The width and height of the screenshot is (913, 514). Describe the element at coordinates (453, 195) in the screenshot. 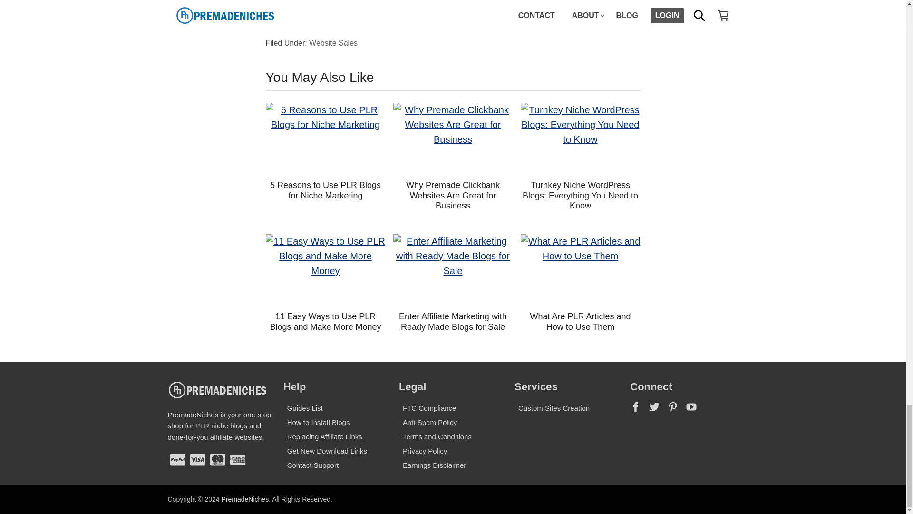

I see `Why Premade Clickbank Websites Are Great for Business` at that location.